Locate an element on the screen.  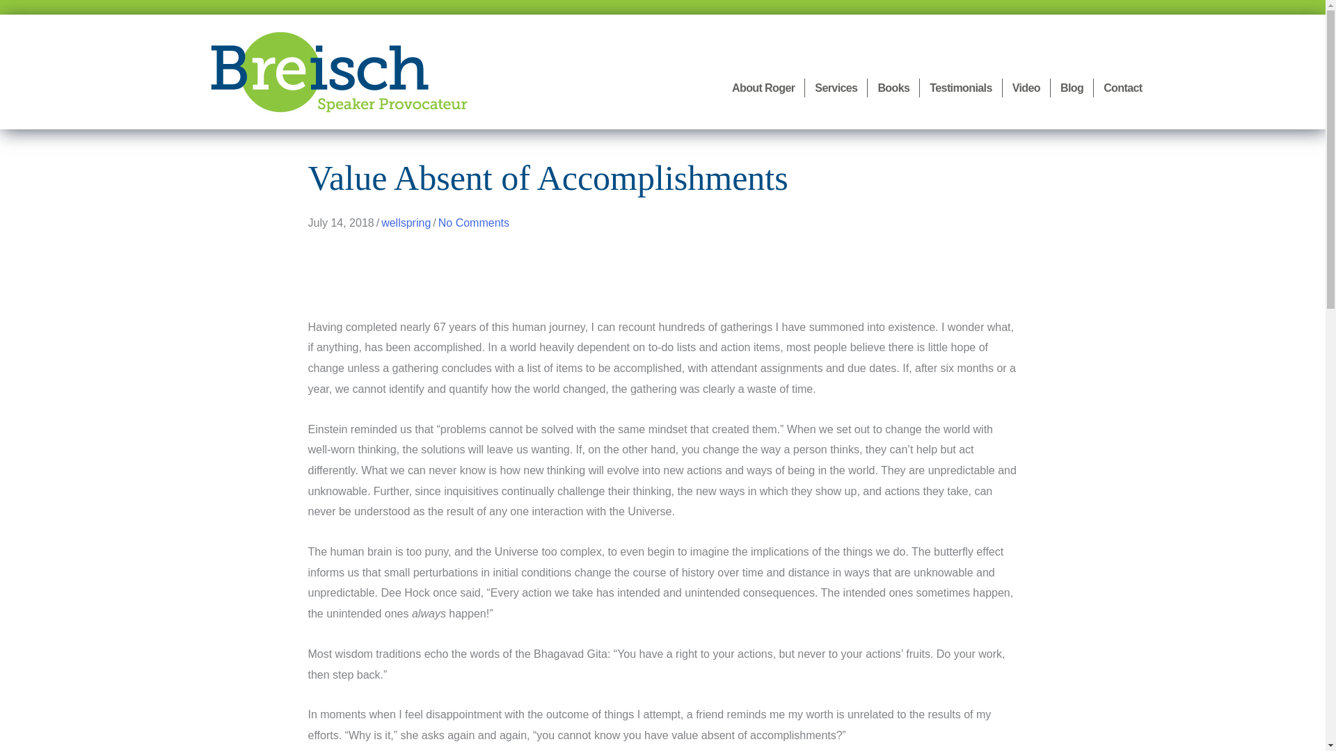
No Comments is located at coordinates (473, 223).